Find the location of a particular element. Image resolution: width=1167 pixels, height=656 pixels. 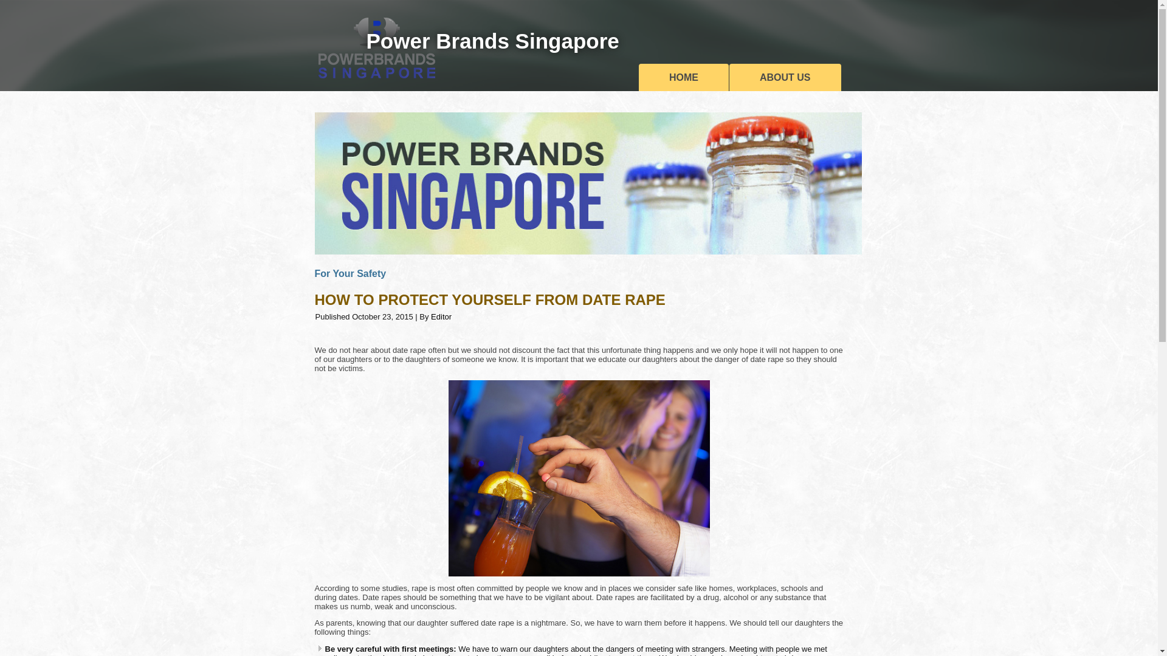

Editor is located at coordinates (441, 317).